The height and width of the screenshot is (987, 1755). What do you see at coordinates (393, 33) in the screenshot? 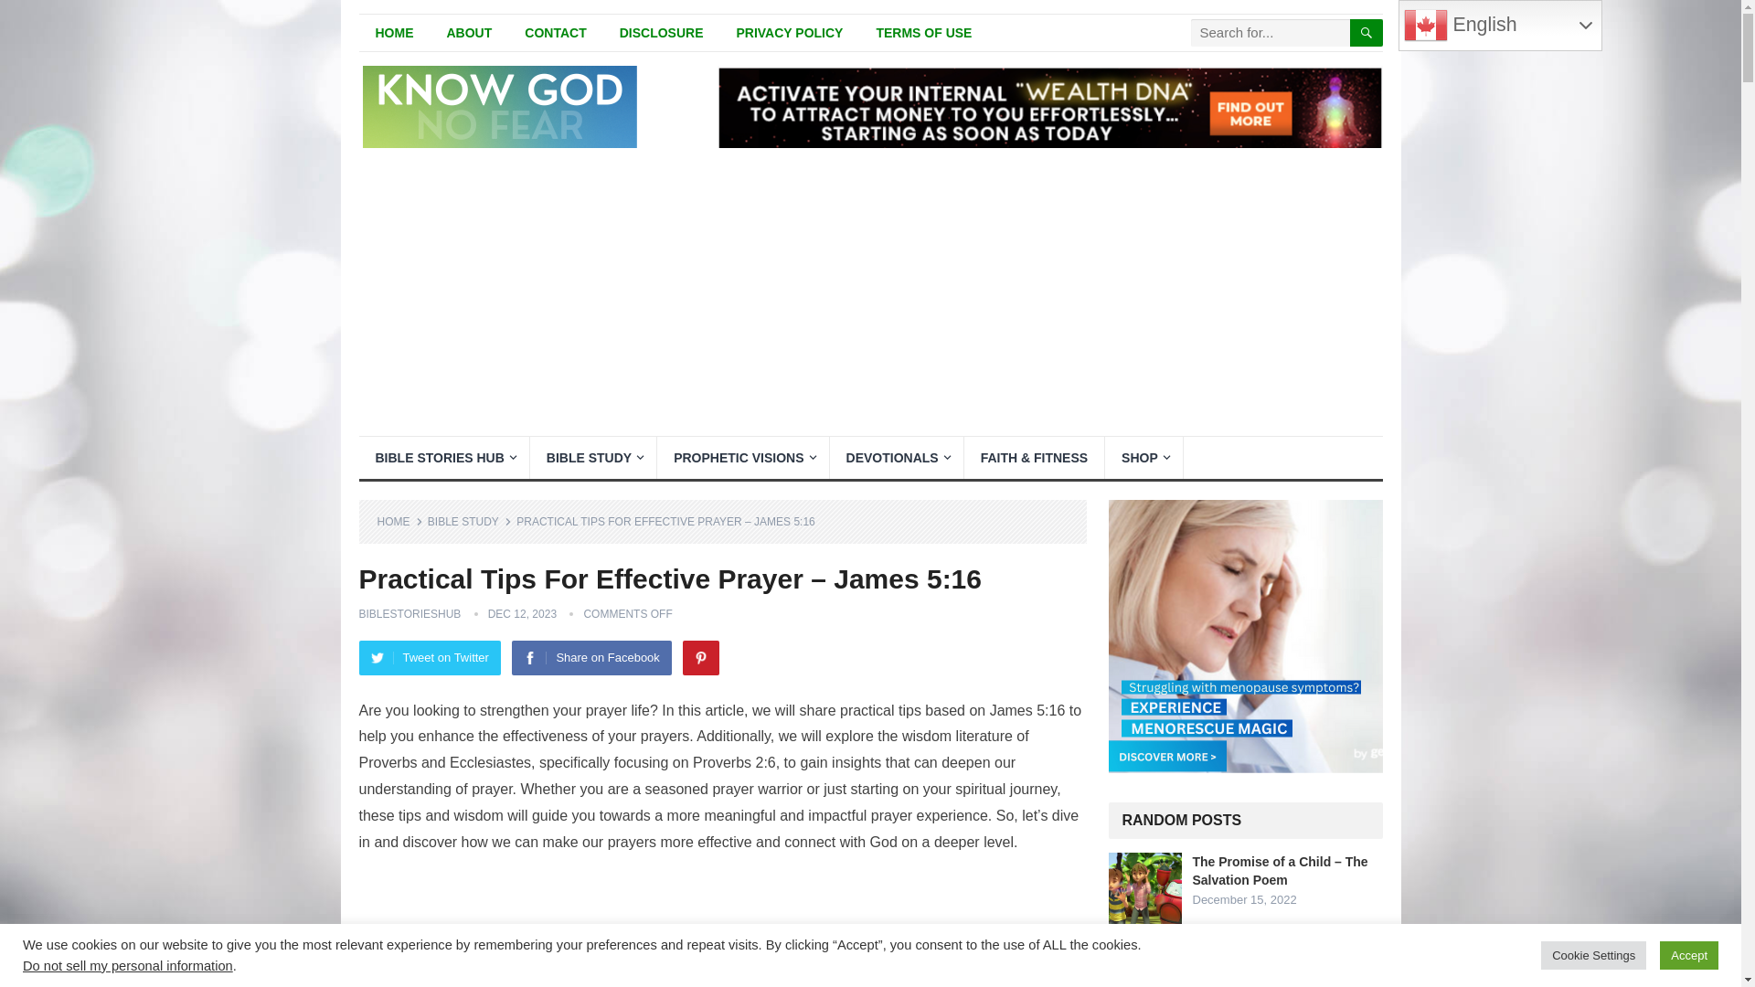
I see `HOME` at bounding box center [393, 33].